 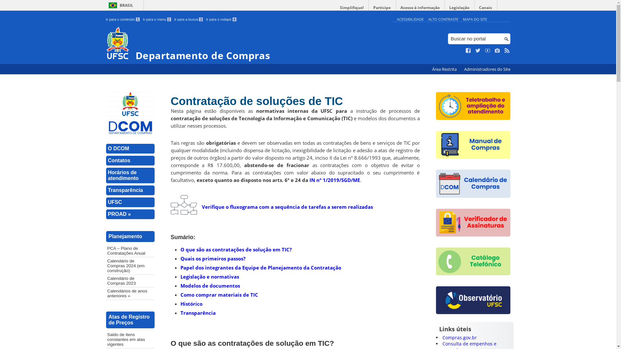 What do you see at coordinates (120, 5) in the screenshot?
I see `BRASIL` at bounding box center [120, 5].